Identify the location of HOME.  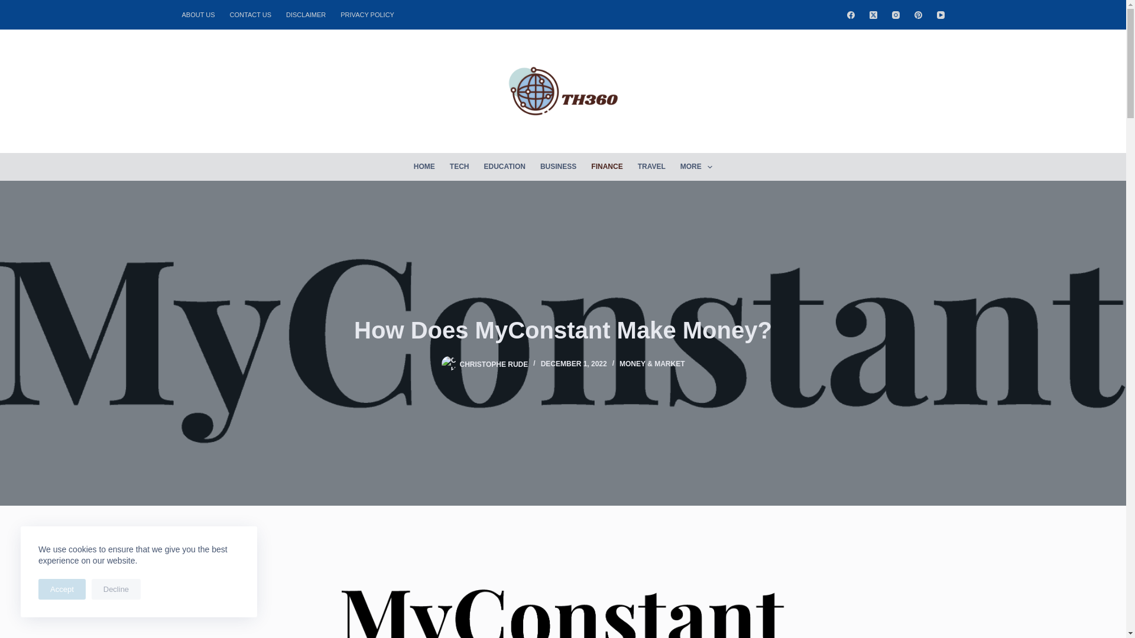
(424, 167).